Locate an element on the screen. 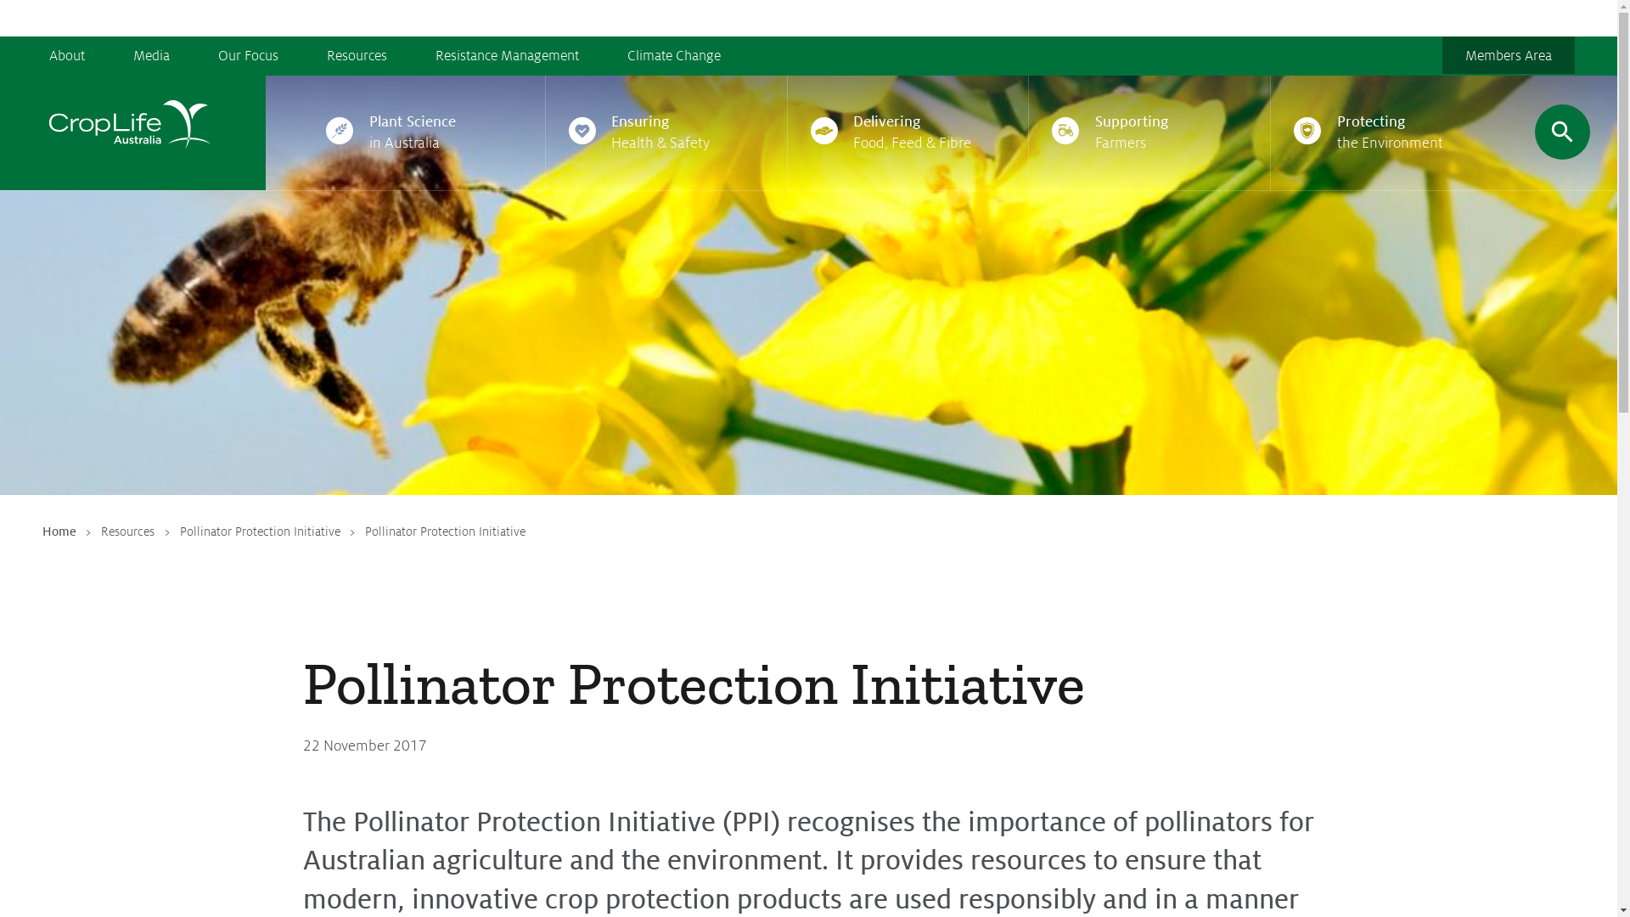  Pollinator Protection Initiative is located at coordinates (260, 532).